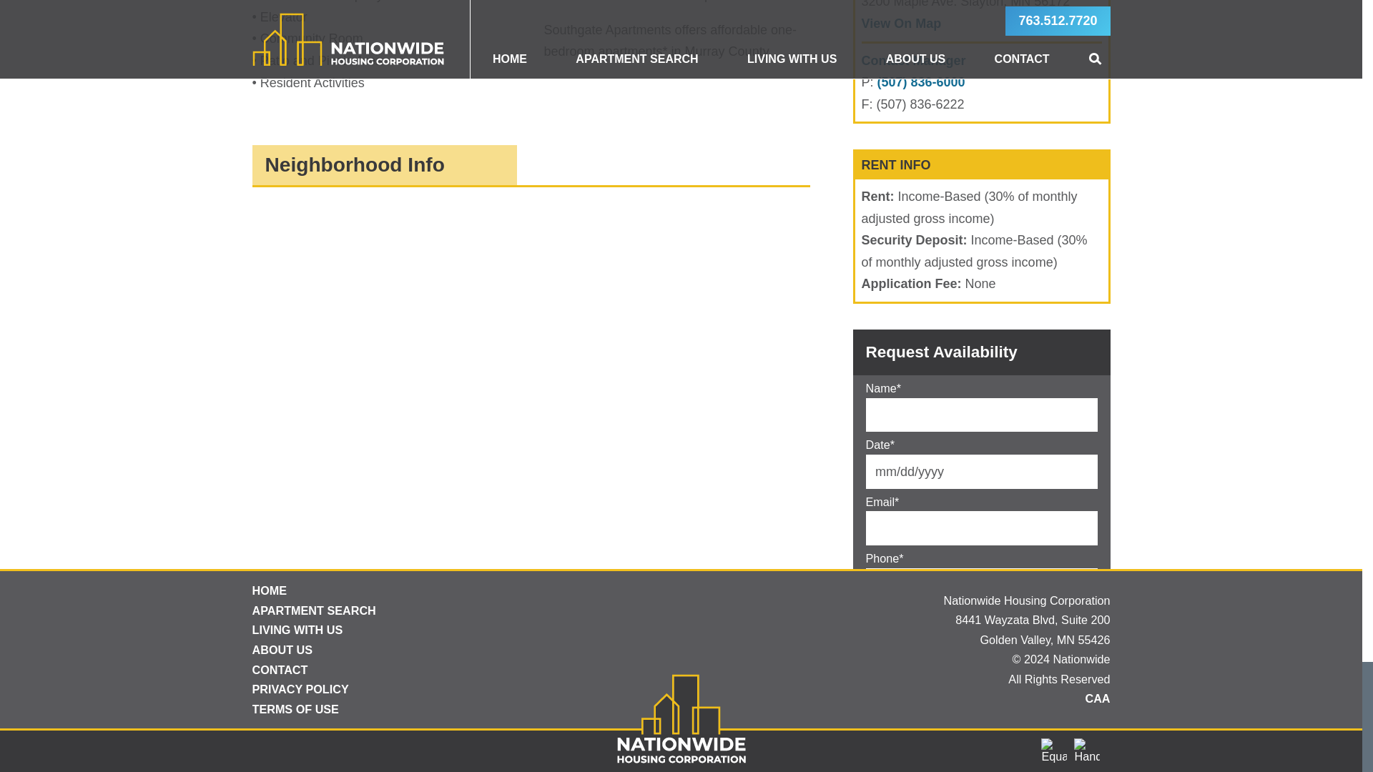  What do you see at coordinates (900, 23) in the screenshot?
I see `Find Us On Google Maps` at bounding box center [900, 23].